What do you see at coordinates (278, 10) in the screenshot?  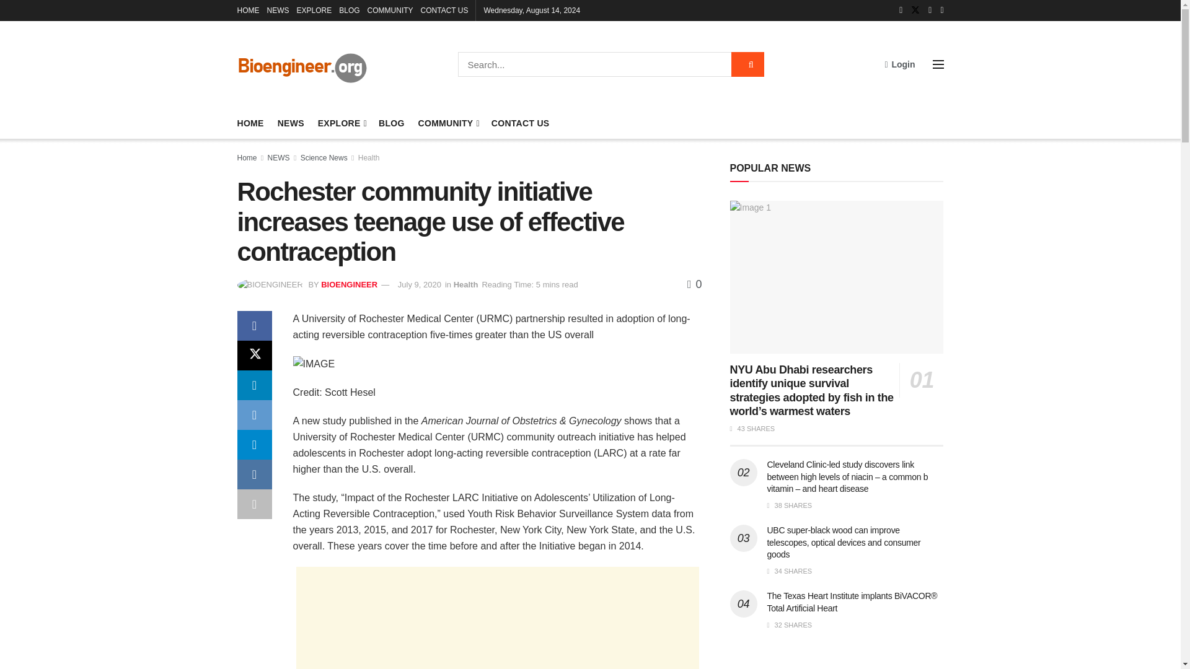 I see `NEWS` at bounding box center [278, 10].